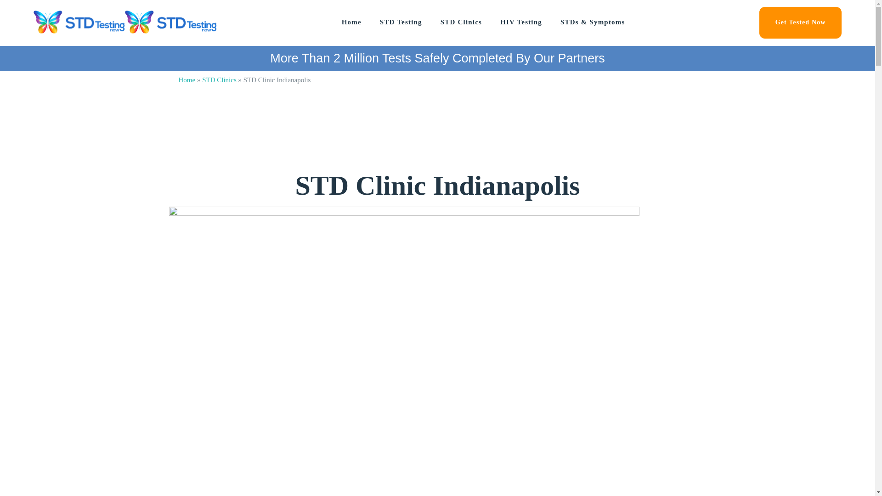  I want to click on STD Clinics, so click(219, 80).